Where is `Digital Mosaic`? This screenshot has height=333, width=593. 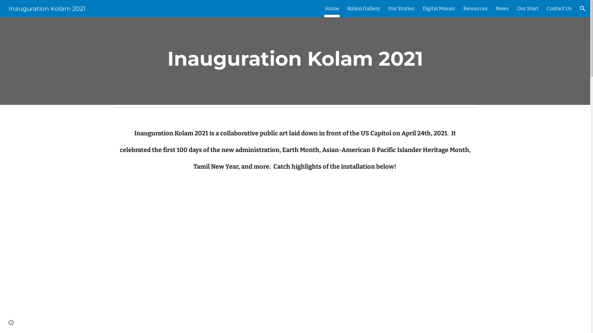
Digital Mosaic is located at coordinates (439, 9).